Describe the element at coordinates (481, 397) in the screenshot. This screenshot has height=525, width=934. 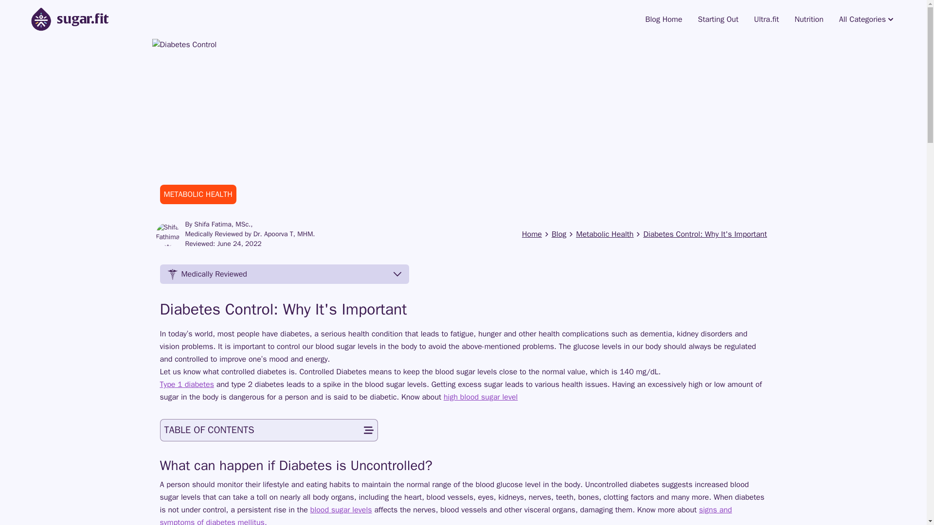
I see `high blood sugar level` at that location.